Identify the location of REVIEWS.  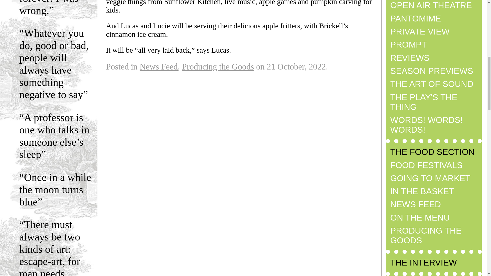
(410, 58).